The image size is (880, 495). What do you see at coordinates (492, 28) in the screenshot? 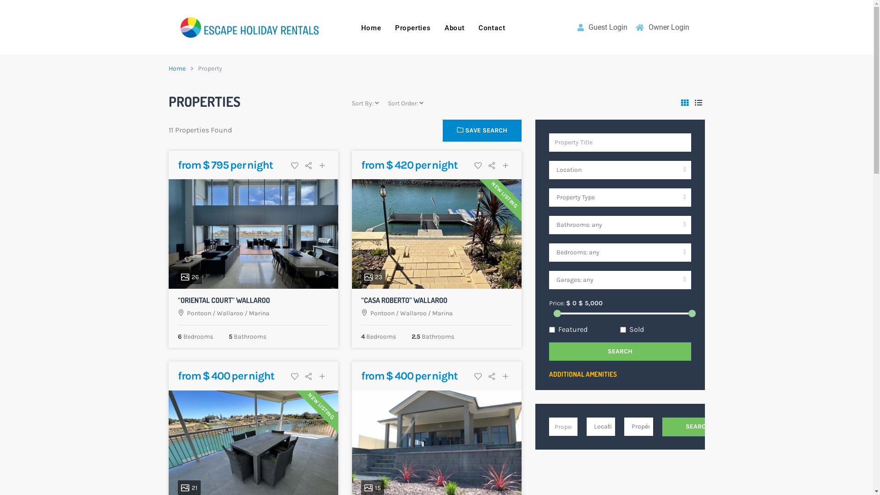
I see `Contact` at bounding box center [492, 28].